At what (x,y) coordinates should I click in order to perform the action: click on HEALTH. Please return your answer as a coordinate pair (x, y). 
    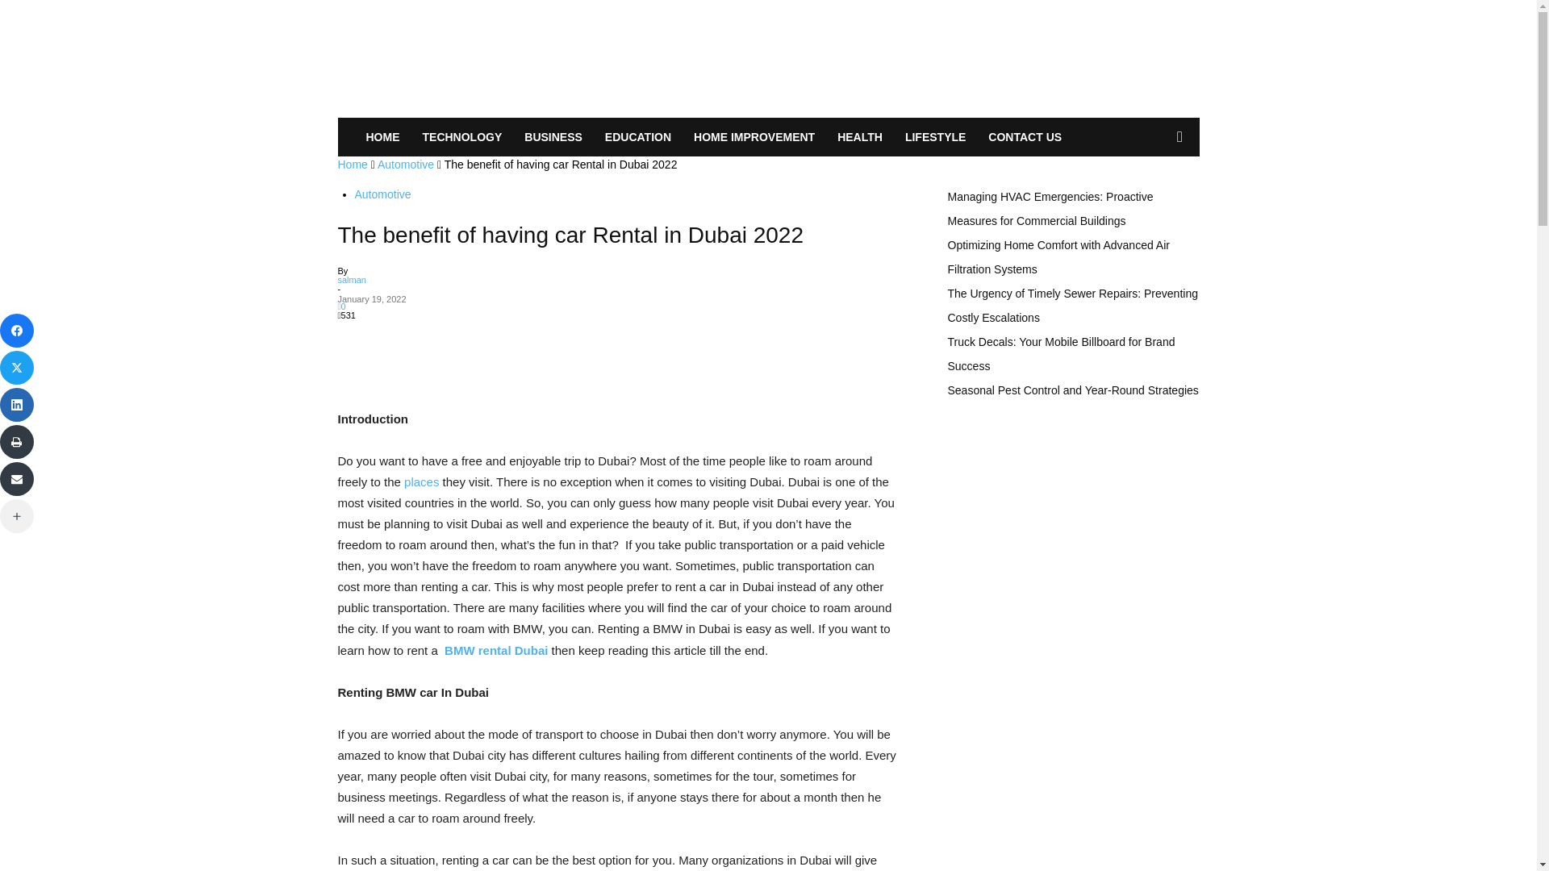
    Looking at the image, I should click on (859, 137).